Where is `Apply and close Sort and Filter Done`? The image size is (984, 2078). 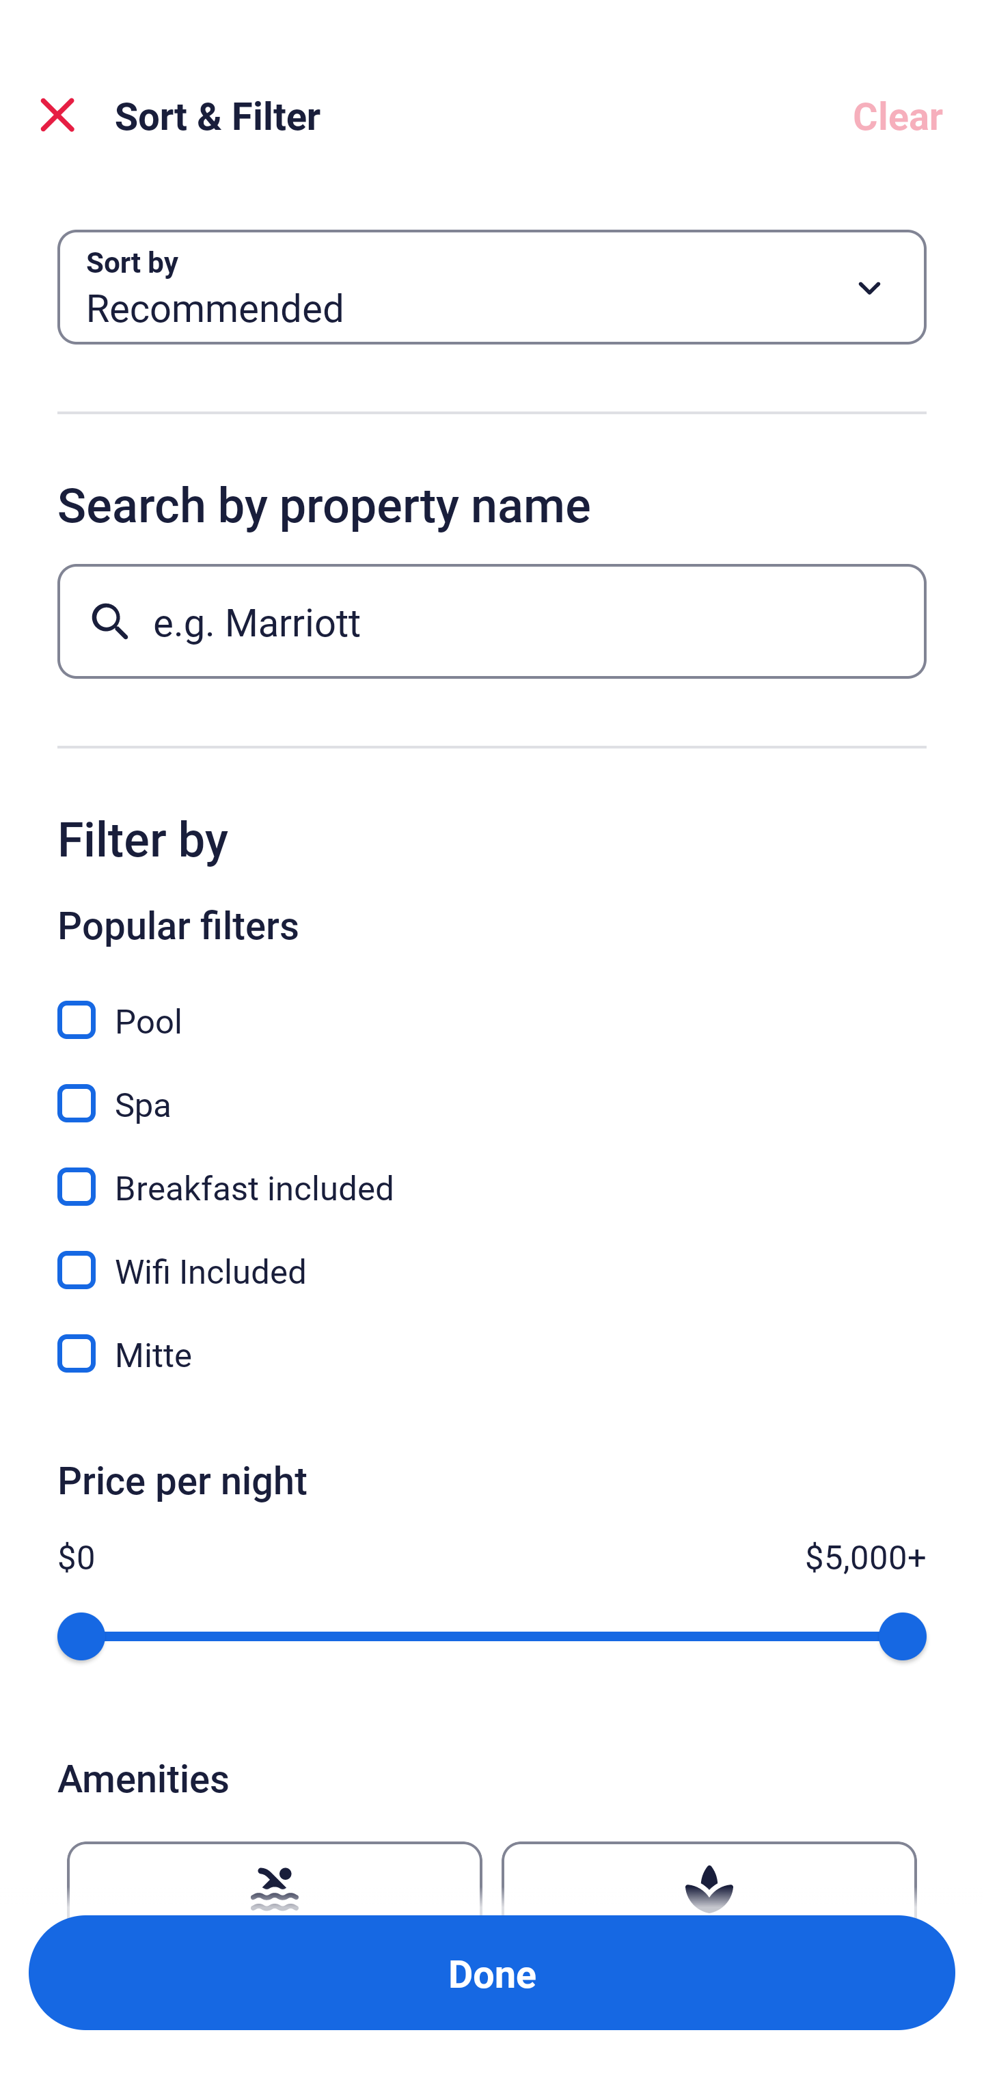
Apply and close Sort and Filter Done is located at coordinates (492, 1973).